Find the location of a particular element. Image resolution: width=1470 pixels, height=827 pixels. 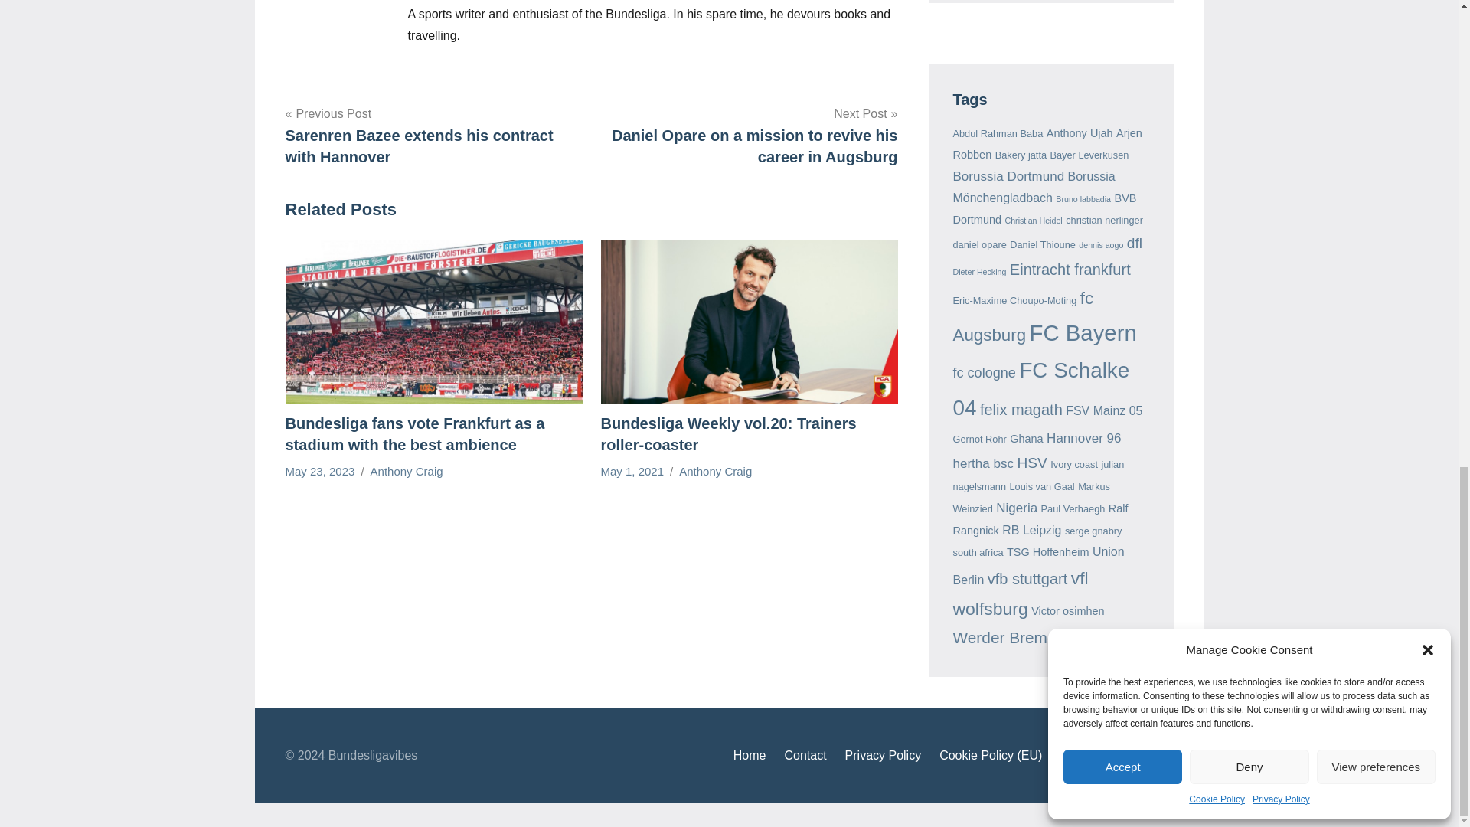

View all posts by Anthony Craig is located at coordinates (407, 471).